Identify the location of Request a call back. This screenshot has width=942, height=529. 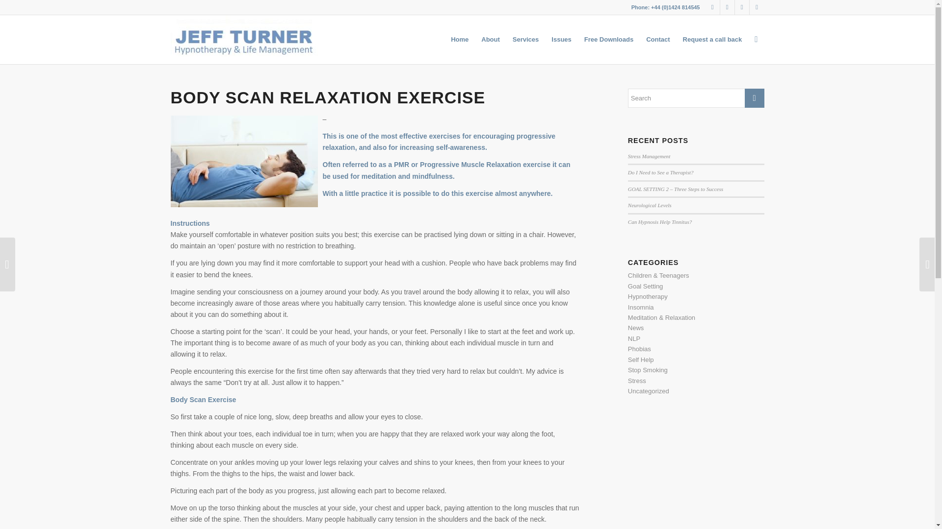
(712, 39).